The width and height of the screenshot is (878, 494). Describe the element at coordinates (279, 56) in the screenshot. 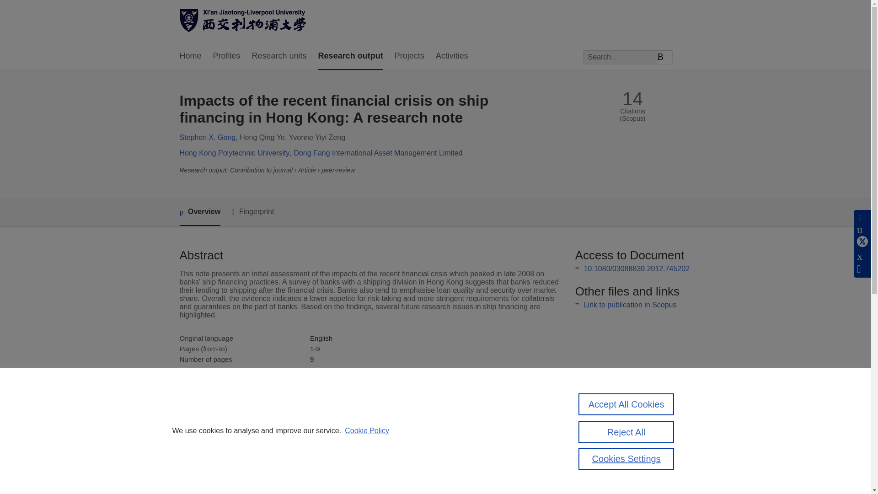

I see `Research units` at that location.